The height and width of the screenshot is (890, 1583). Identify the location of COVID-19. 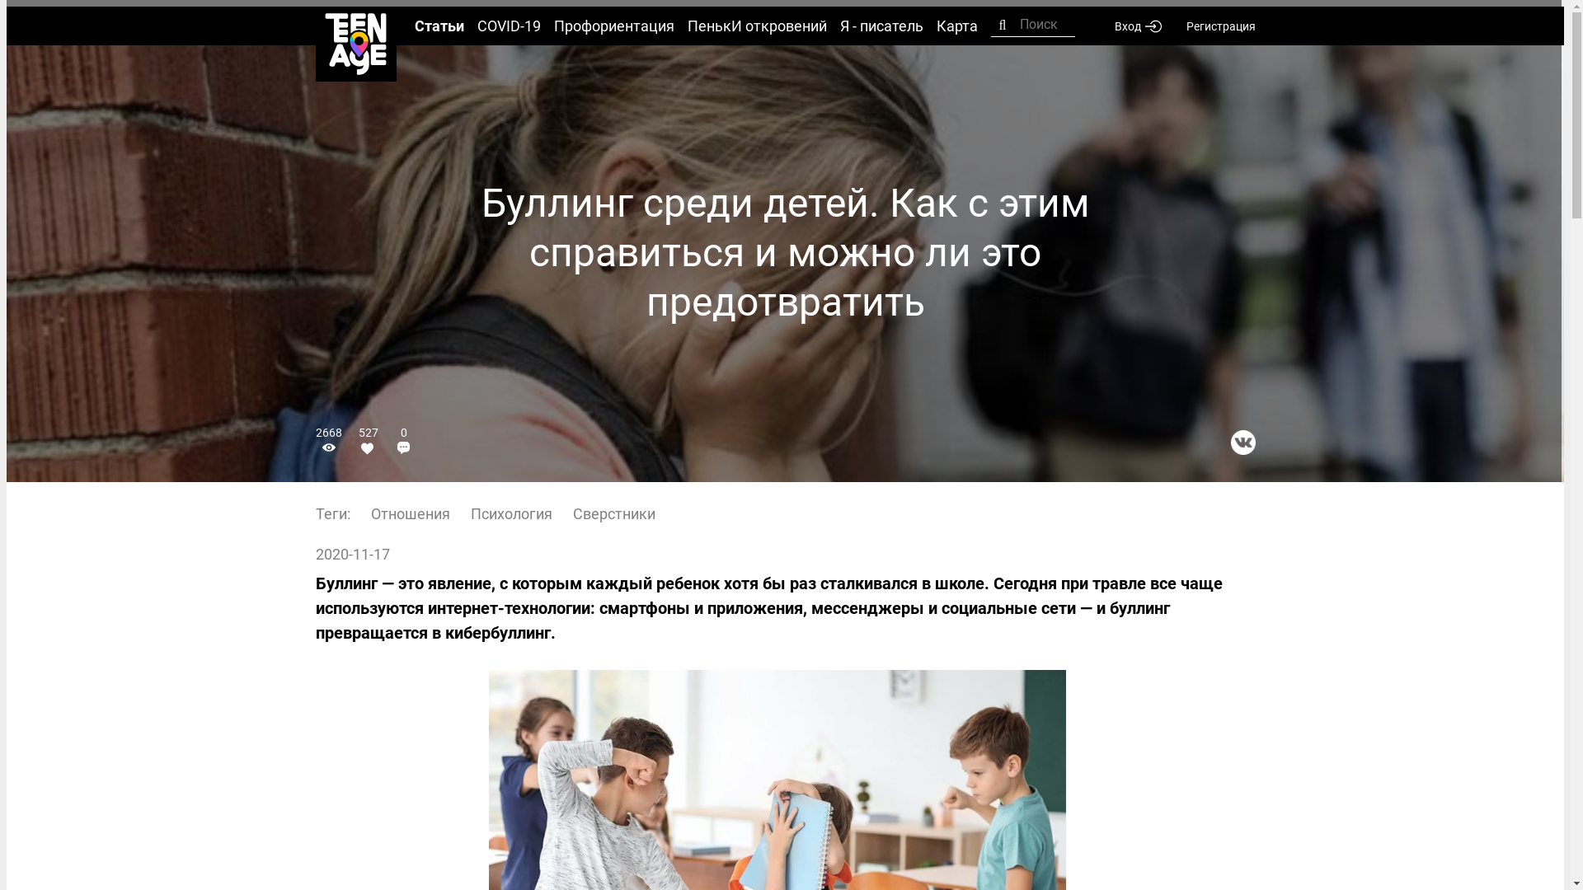
(508, 26).